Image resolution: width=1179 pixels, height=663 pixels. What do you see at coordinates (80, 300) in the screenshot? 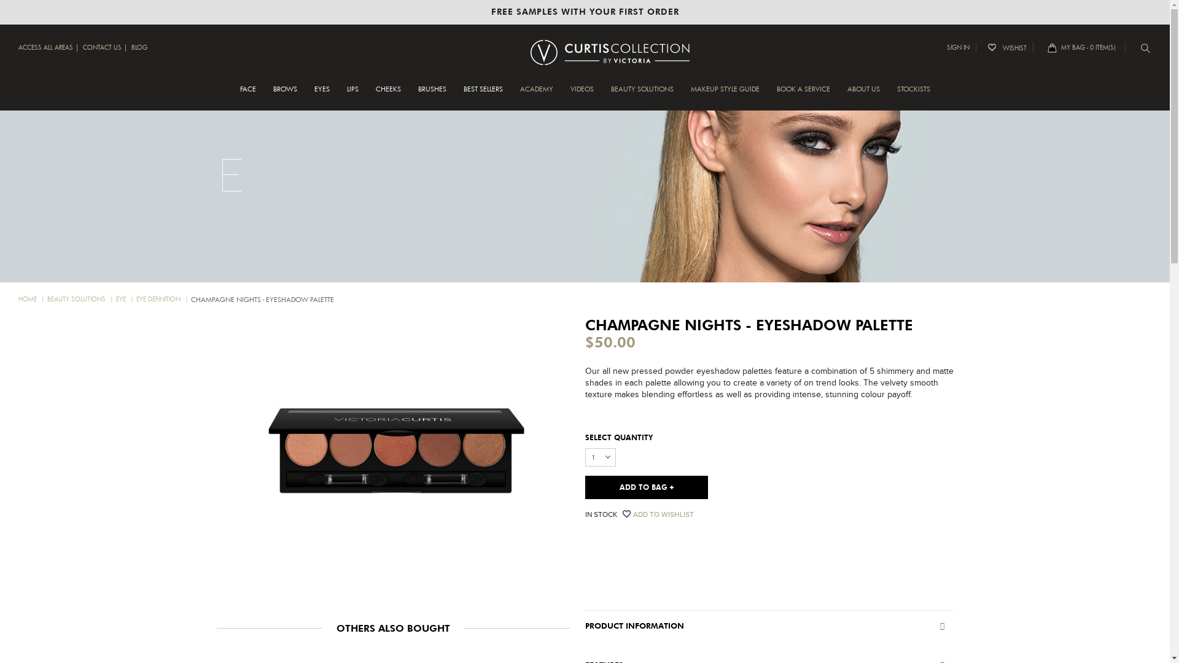
I see `BEAUTY SOLUTIONS` at bounding box center [80, 300].